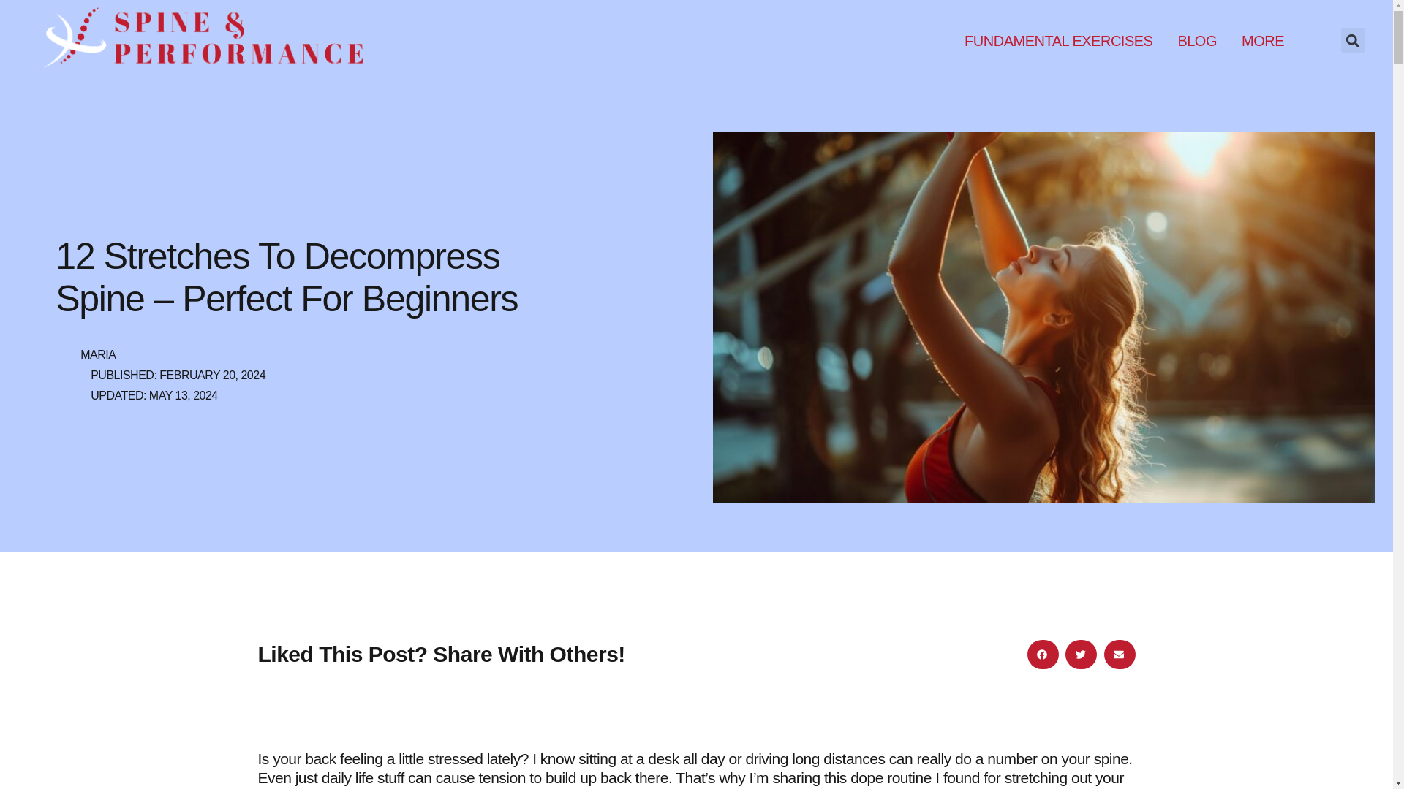 Image resolution: width=1404 pixels, height=789 pixels. What do you see at coordinates (1059, 40) in the screenshot?
I see `FUNDAMENTAL EXERCISES` at bounding box center [1059, 40].